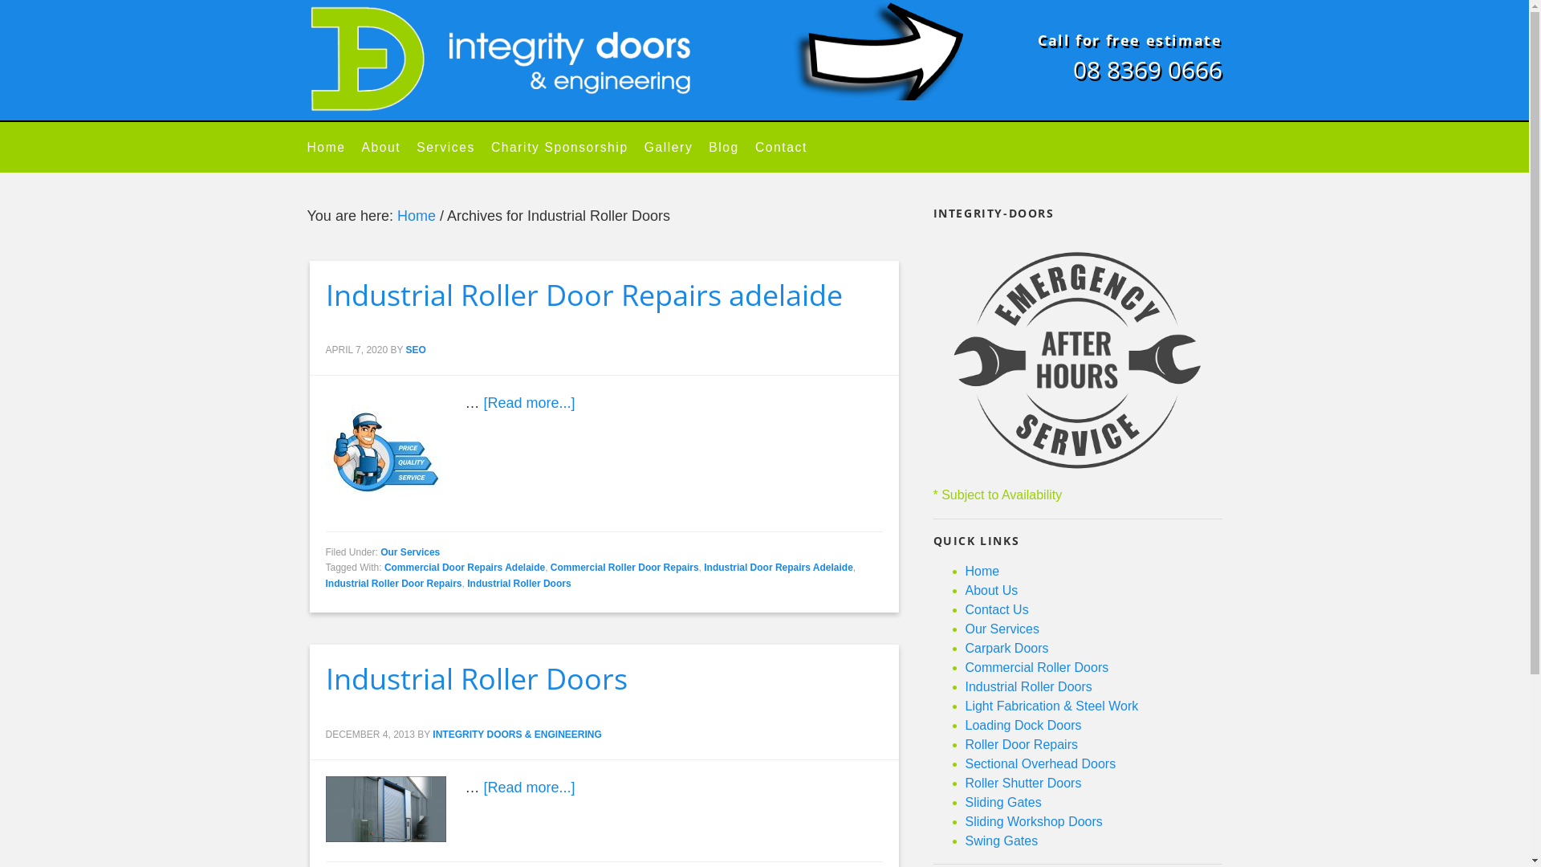 This screenshot has height=867, width=1541. What do you see at coordinates (477, 679) in the screenshot?
I see `Industrial Roller Doors` at bounding box center [477, 679].